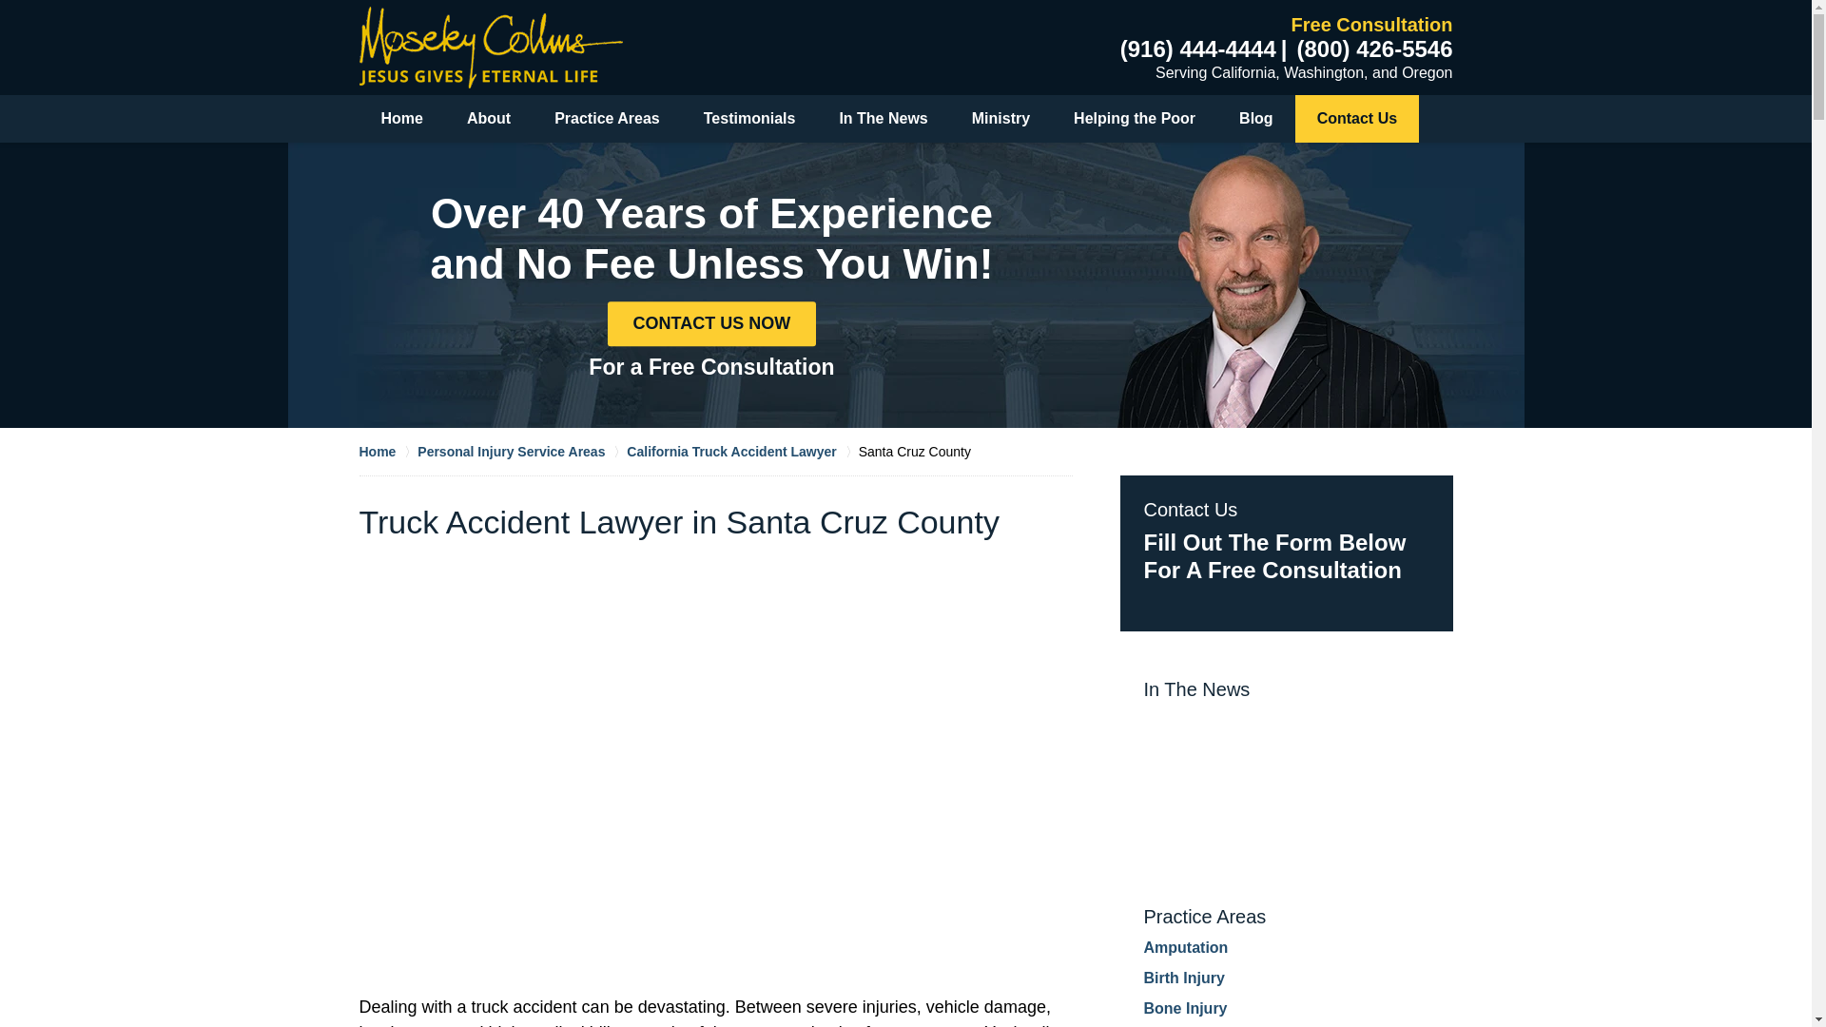 The width and height of the screenshot is (1826, 1027). I want to click on Sacramento Accident Lawyer Moseley Collins Home, so click(491, 47).